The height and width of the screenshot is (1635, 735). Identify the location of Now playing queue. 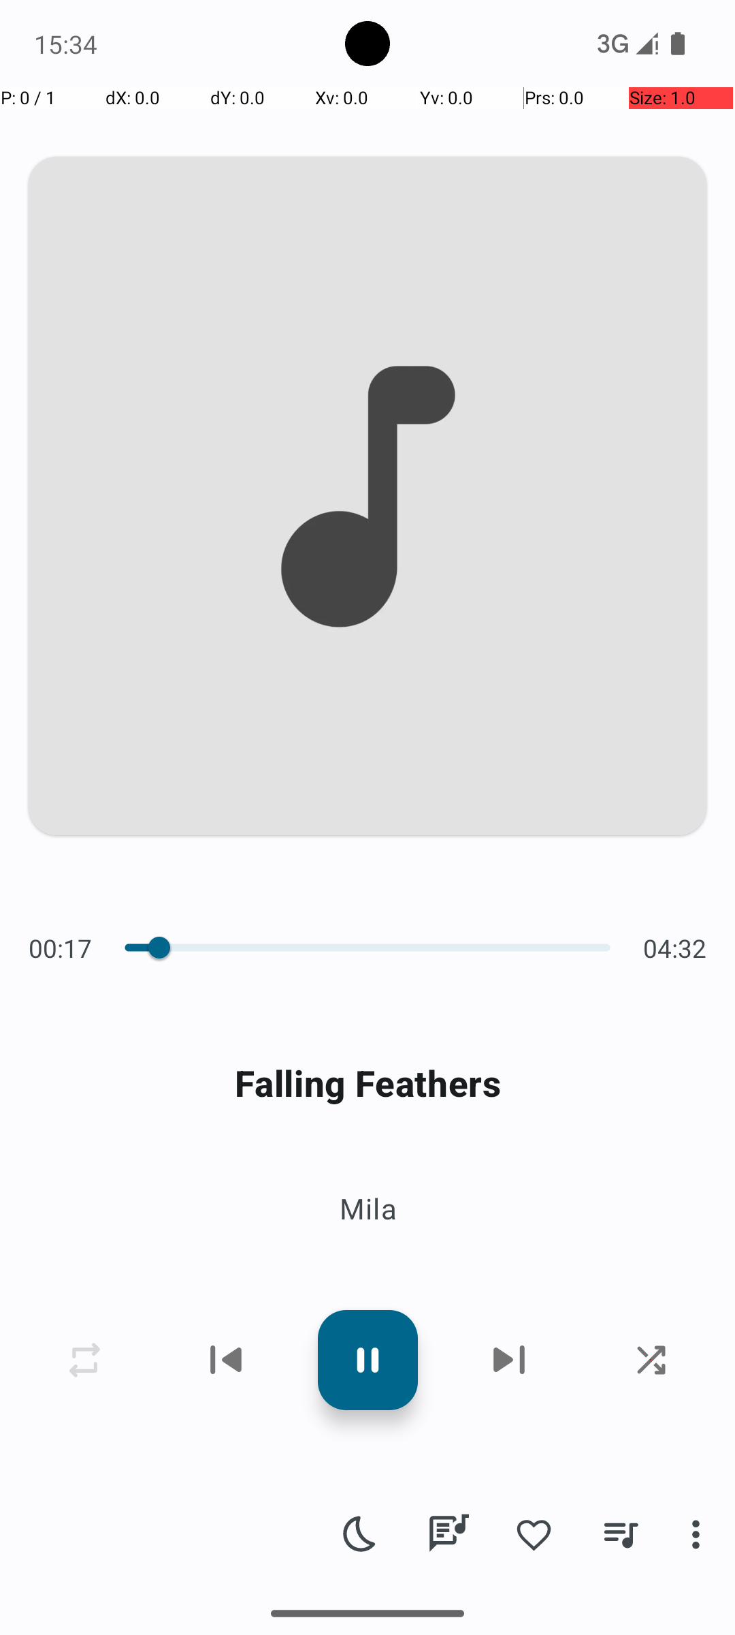
(621, 1534).